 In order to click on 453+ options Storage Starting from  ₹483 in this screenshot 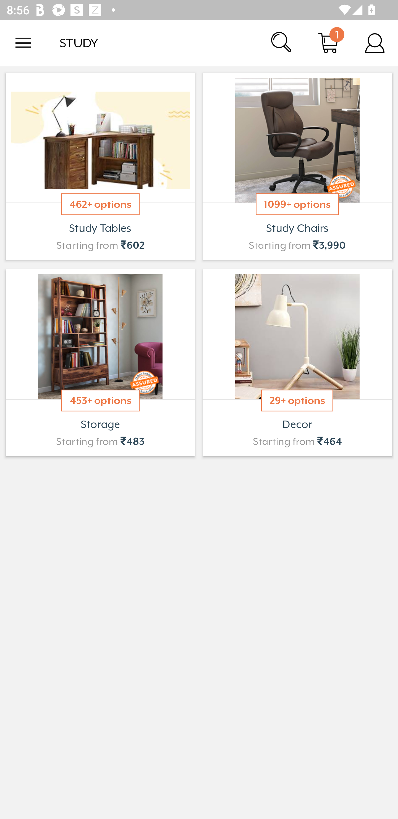, I will do `click(100, 362)`.